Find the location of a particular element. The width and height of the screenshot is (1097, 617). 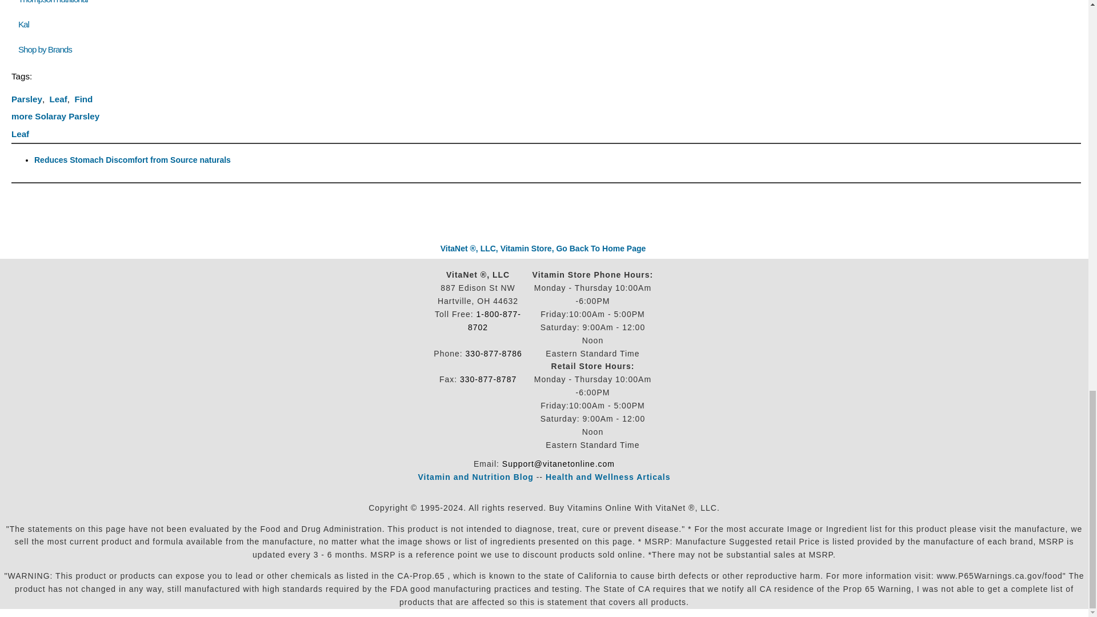

Reduces Stomach Discomfort from Source naturals is located at coordinates (132, 160).